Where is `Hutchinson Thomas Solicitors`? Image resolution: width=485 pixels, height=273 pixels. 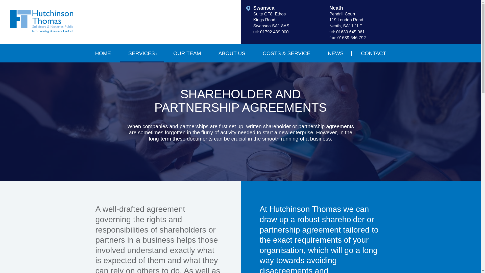 Hutchinson Thomas Solicitors is located at coordinates (41, 31).